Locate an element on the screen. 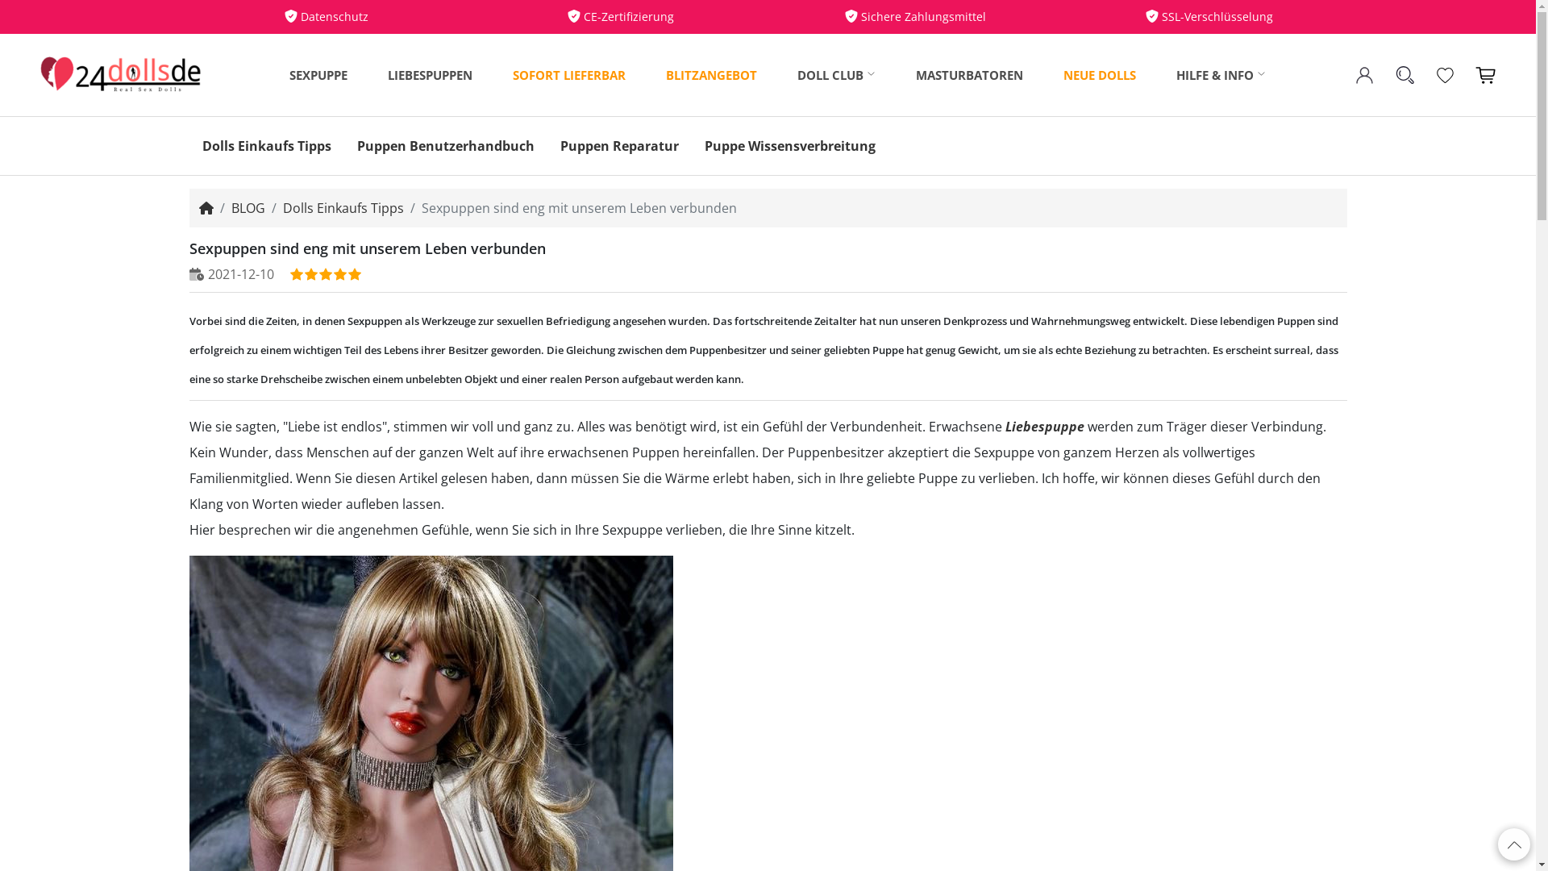  Dolls Einkaufs Tipps is located at coordinates (343, 208).